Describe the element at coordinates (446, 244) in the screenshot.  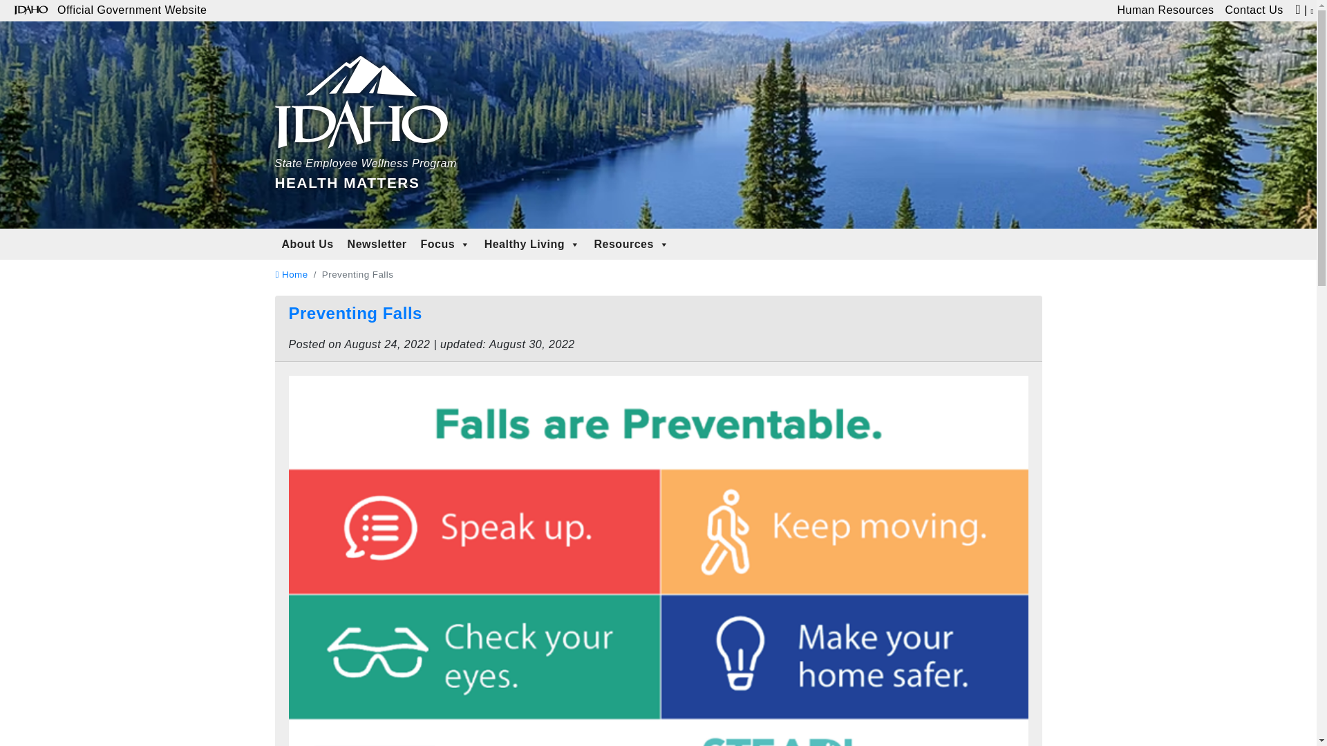
I see `Focus` at that location.